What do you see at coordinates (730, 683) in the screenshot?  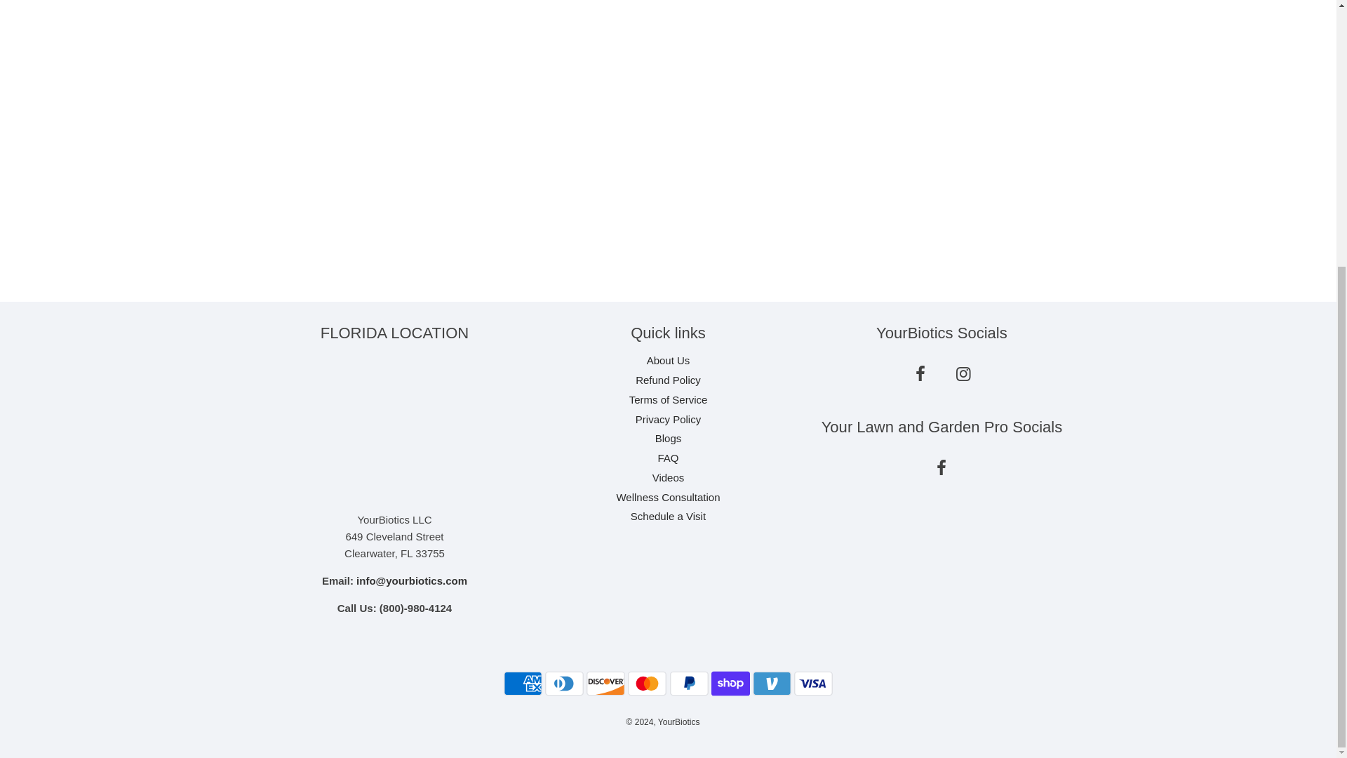 I see `Shop Pay` at bounding box center [730, 683].